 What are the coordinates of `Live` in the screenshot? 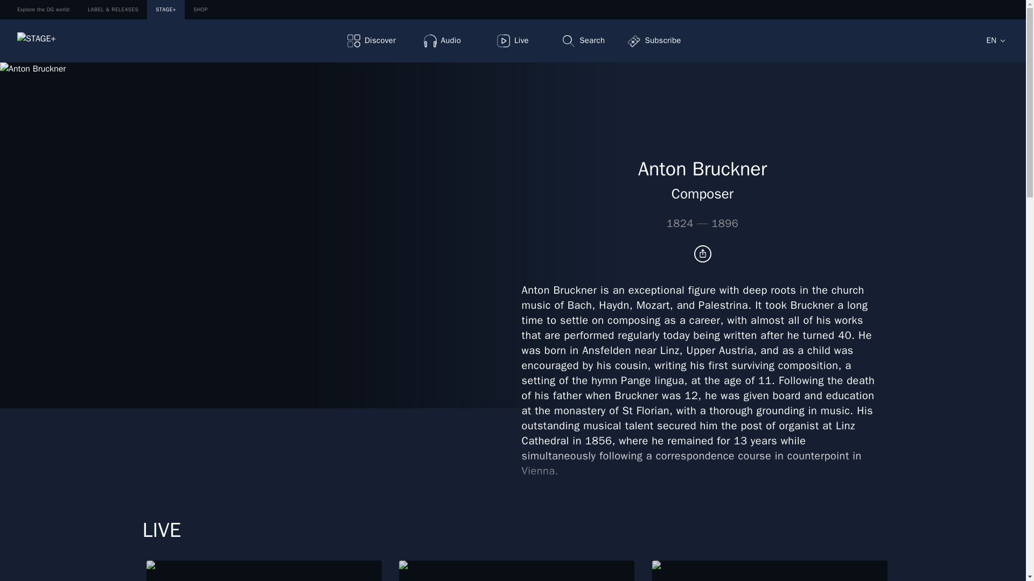 It's located at (513, 40).